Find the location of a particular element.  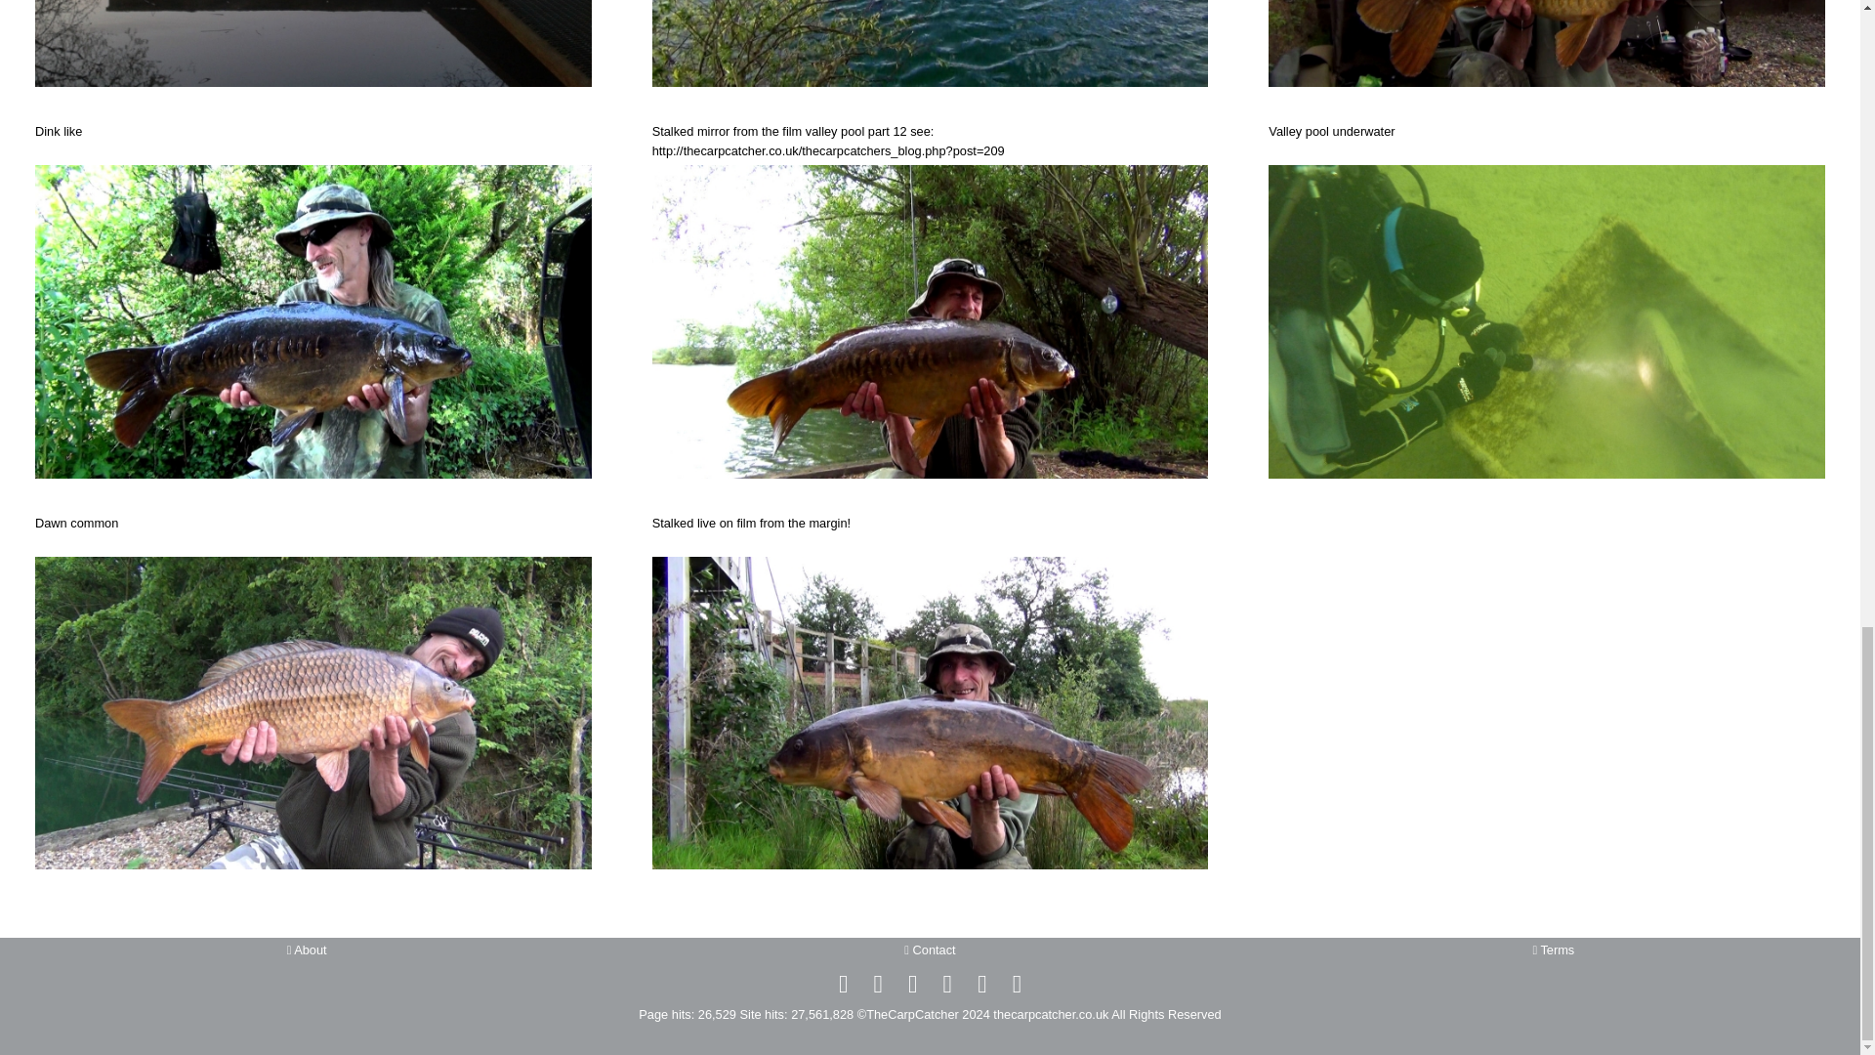

Terms is located at coordinates (1553, 949).